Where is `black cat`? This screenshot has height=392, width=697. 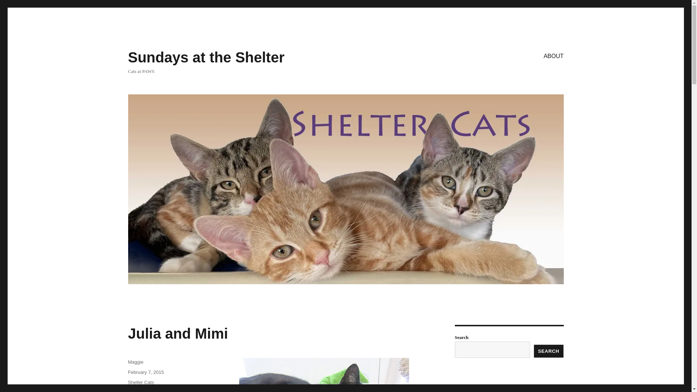 black cat is located at coordinates (137, 391).